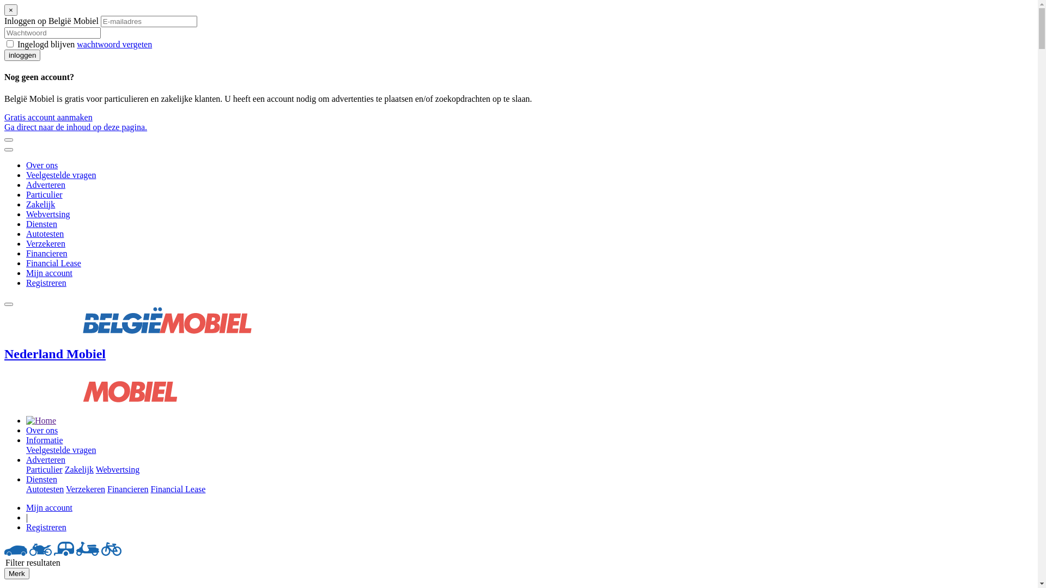 The height and width of the screenshot is (588, 1046). Describe the element at coordinates (49, 273) in the screenshot. I see `Mijn account` at that location.